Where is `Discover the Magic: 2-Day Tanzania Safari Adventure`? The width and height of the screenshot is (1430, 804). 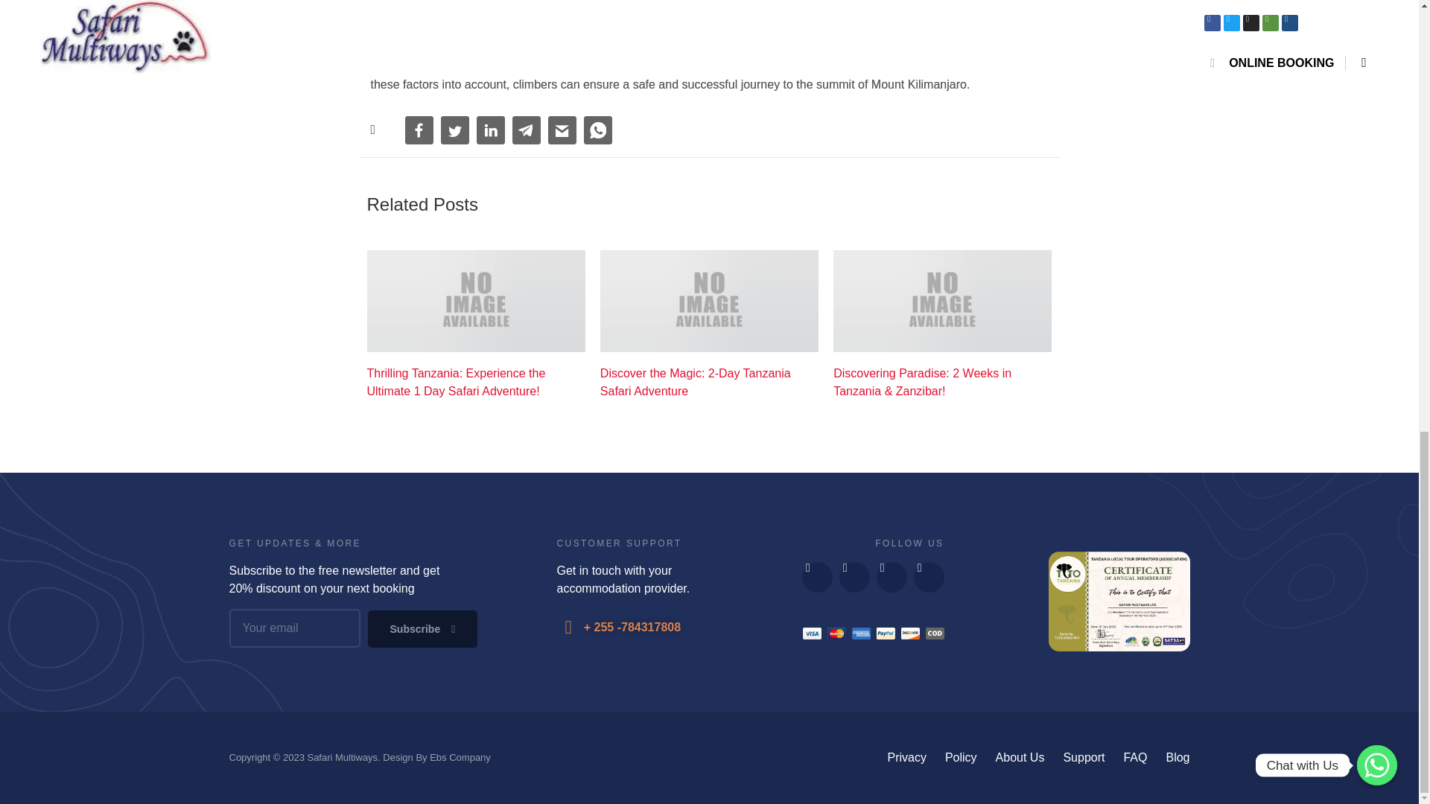 Discover the Magic: 2-Day Tanzania Safari Adventure is located at coordinates (709, 383).